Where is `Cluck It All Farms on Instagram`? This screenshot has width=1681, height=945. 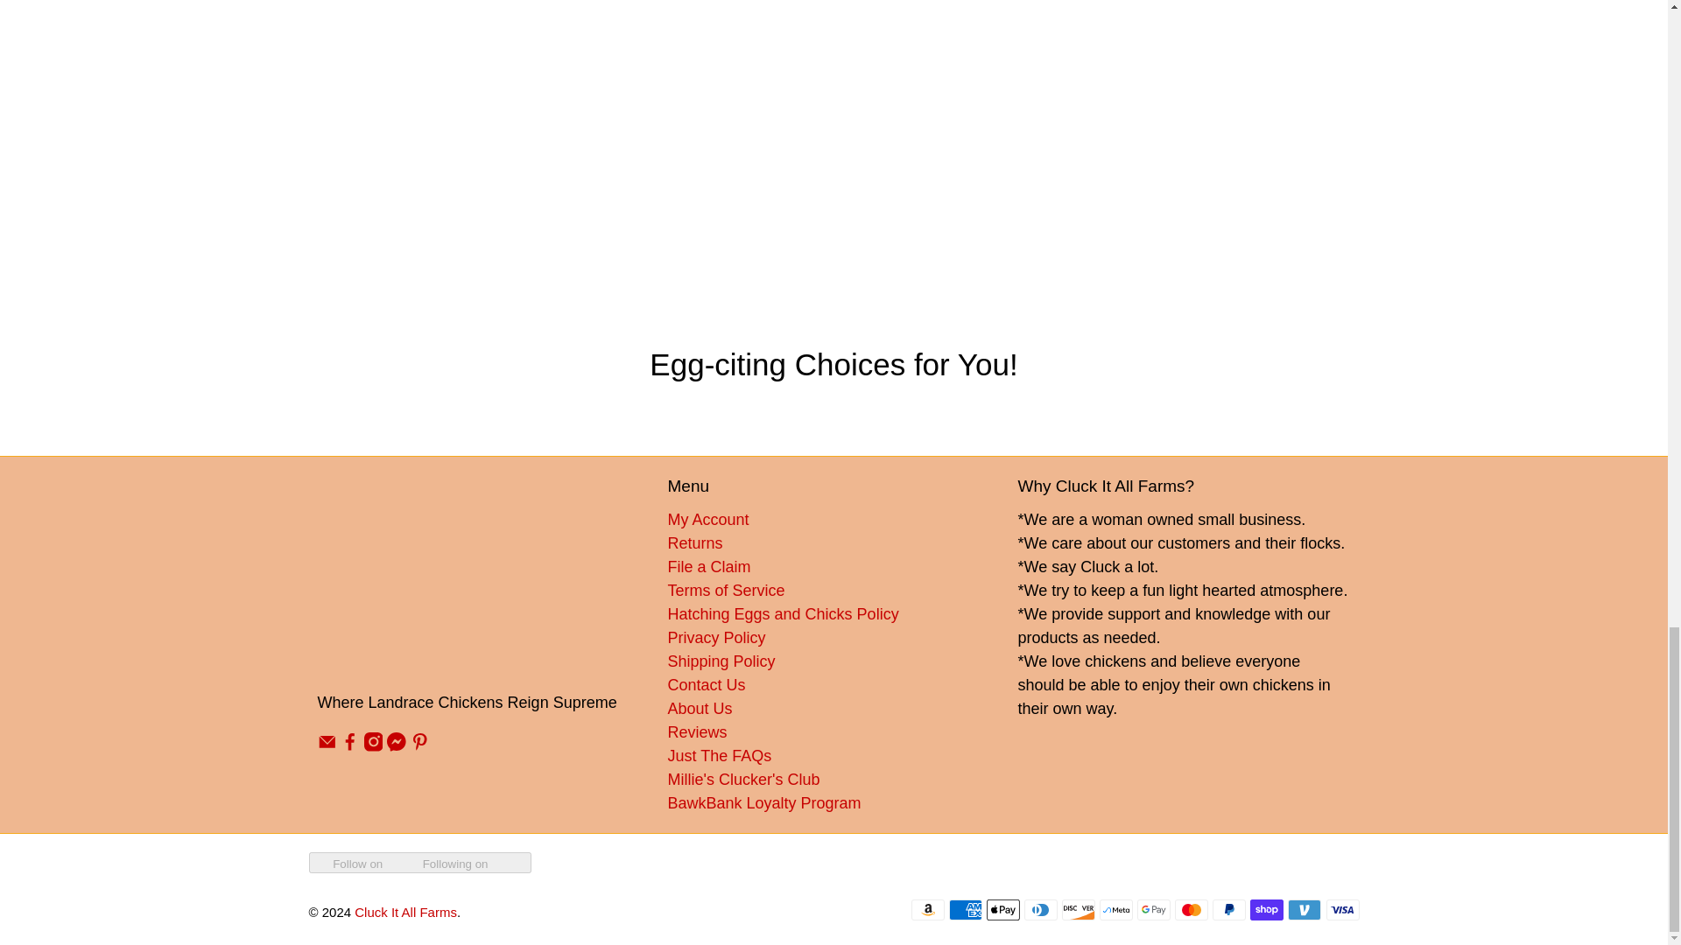
Cluck It All Farms on Instagram is located at coordinates (373, 745).